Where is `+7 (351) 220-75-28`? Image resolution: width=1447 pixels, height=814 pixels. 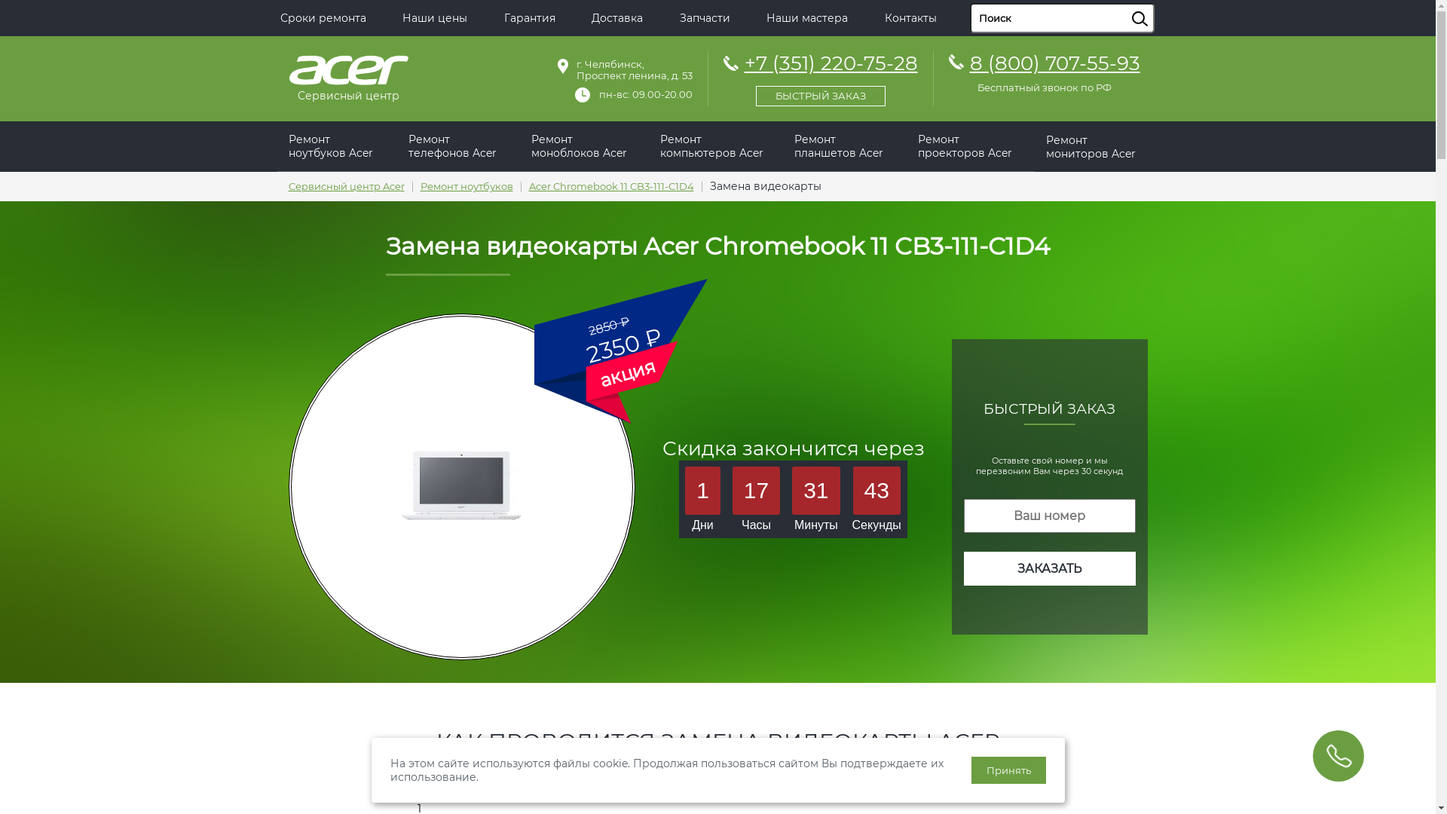 +7 (351) 220-75-28 is located at coordinates (821, 77).